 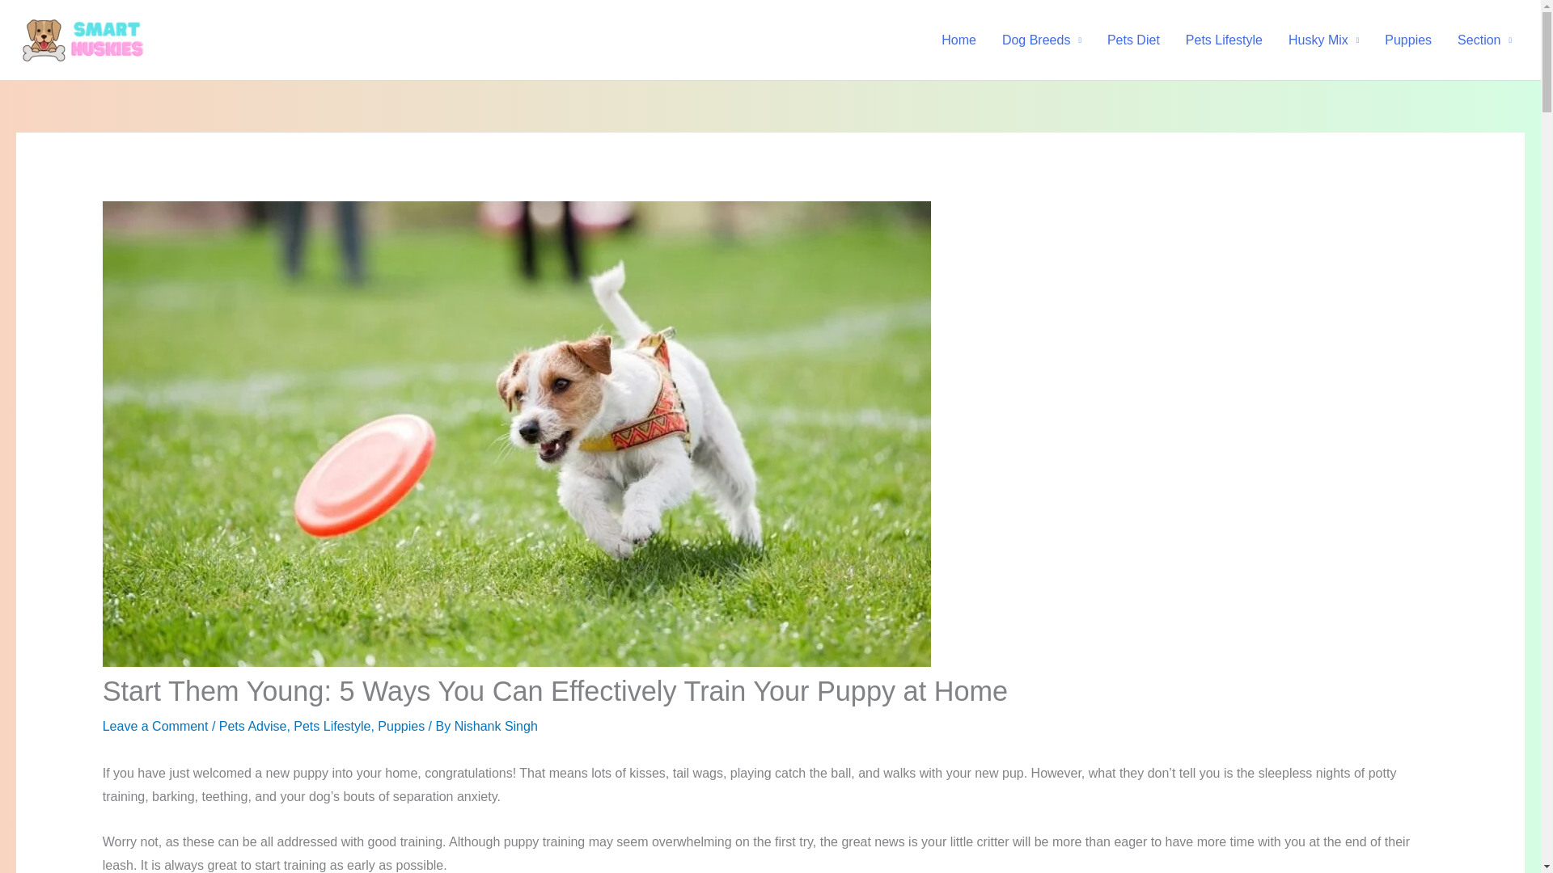 I want to click on Nishank Singh, so click(x=496, y=726).